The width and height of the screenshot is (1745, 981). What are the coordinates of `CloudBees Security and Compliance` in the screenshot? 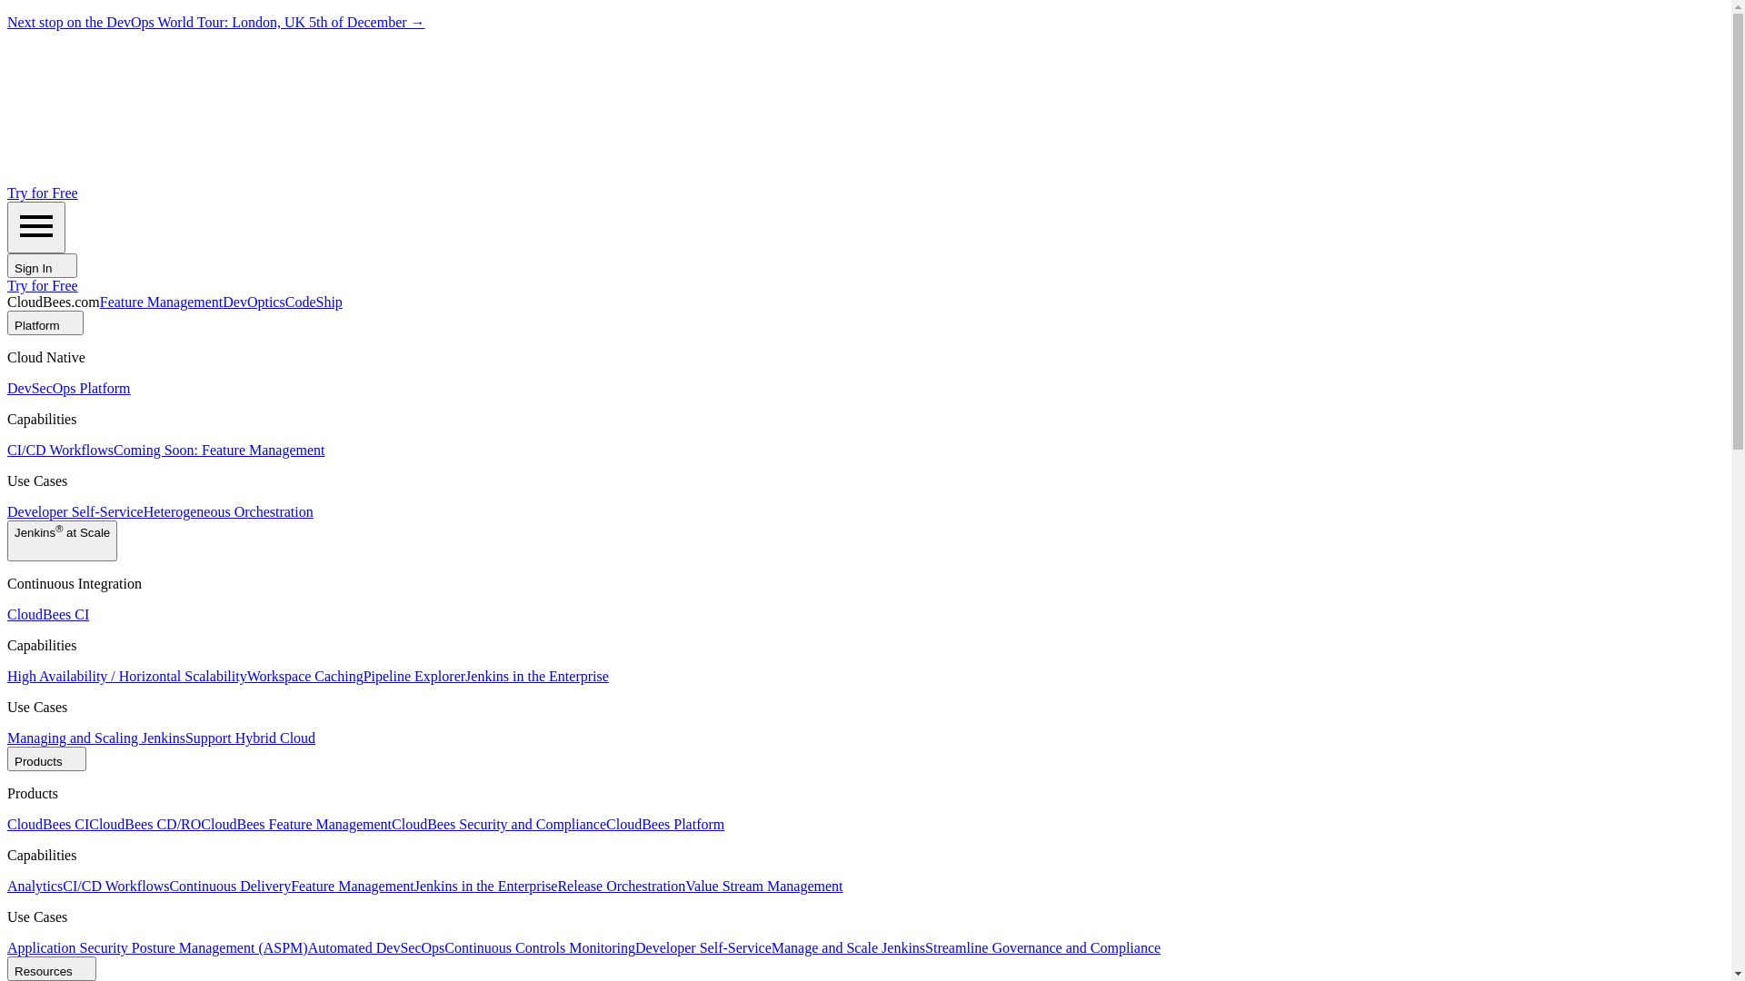 It's located at (499, 825).